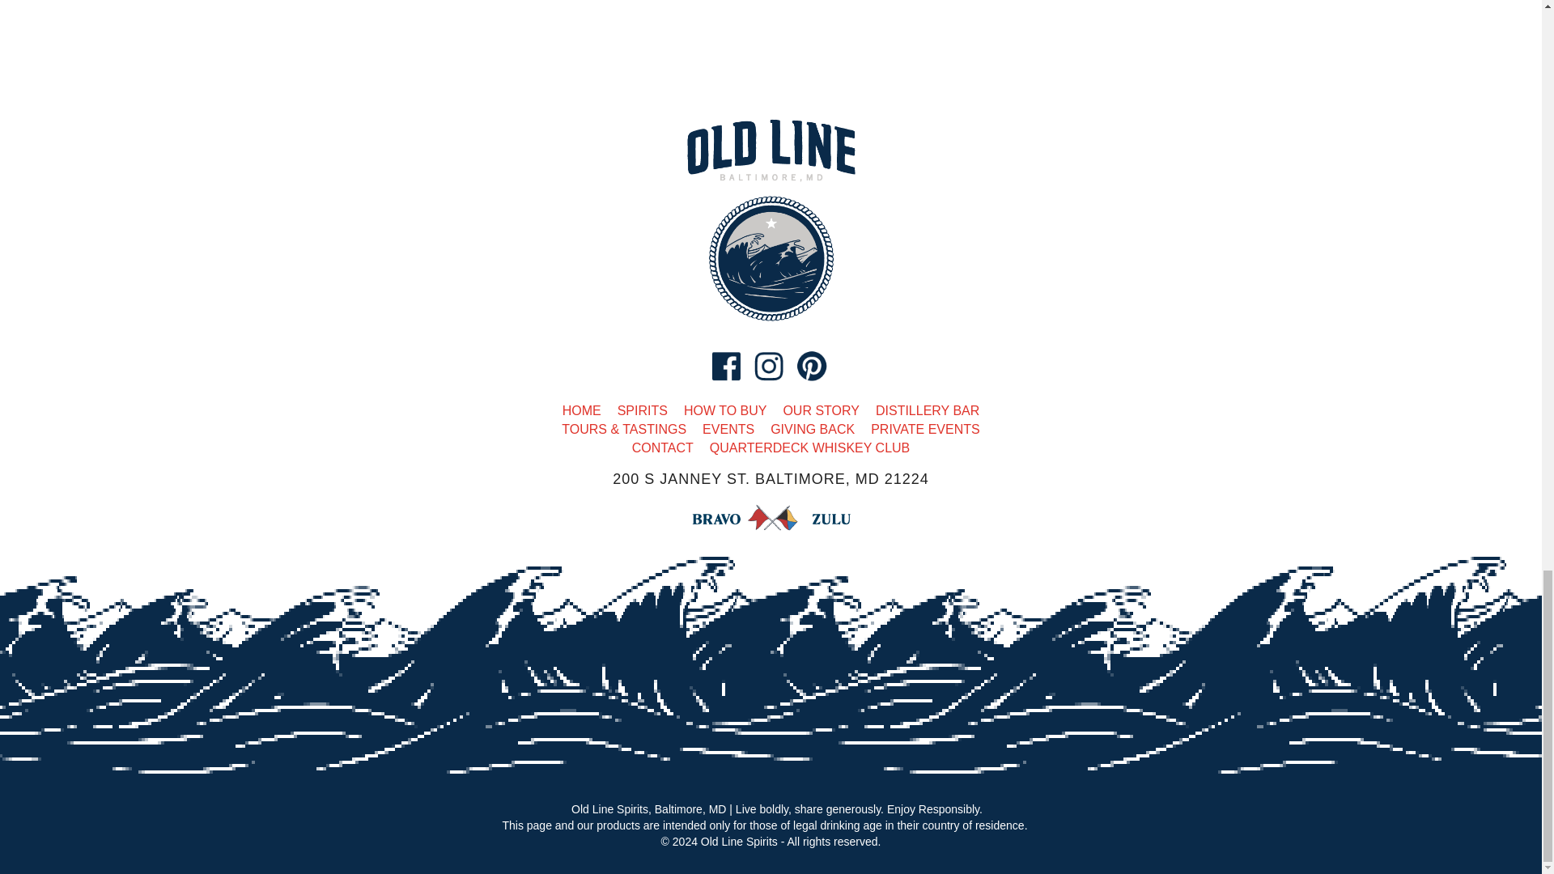 This screenshot has height=874, width=1554. I want to click on SPIRITS, so click(643, 410).